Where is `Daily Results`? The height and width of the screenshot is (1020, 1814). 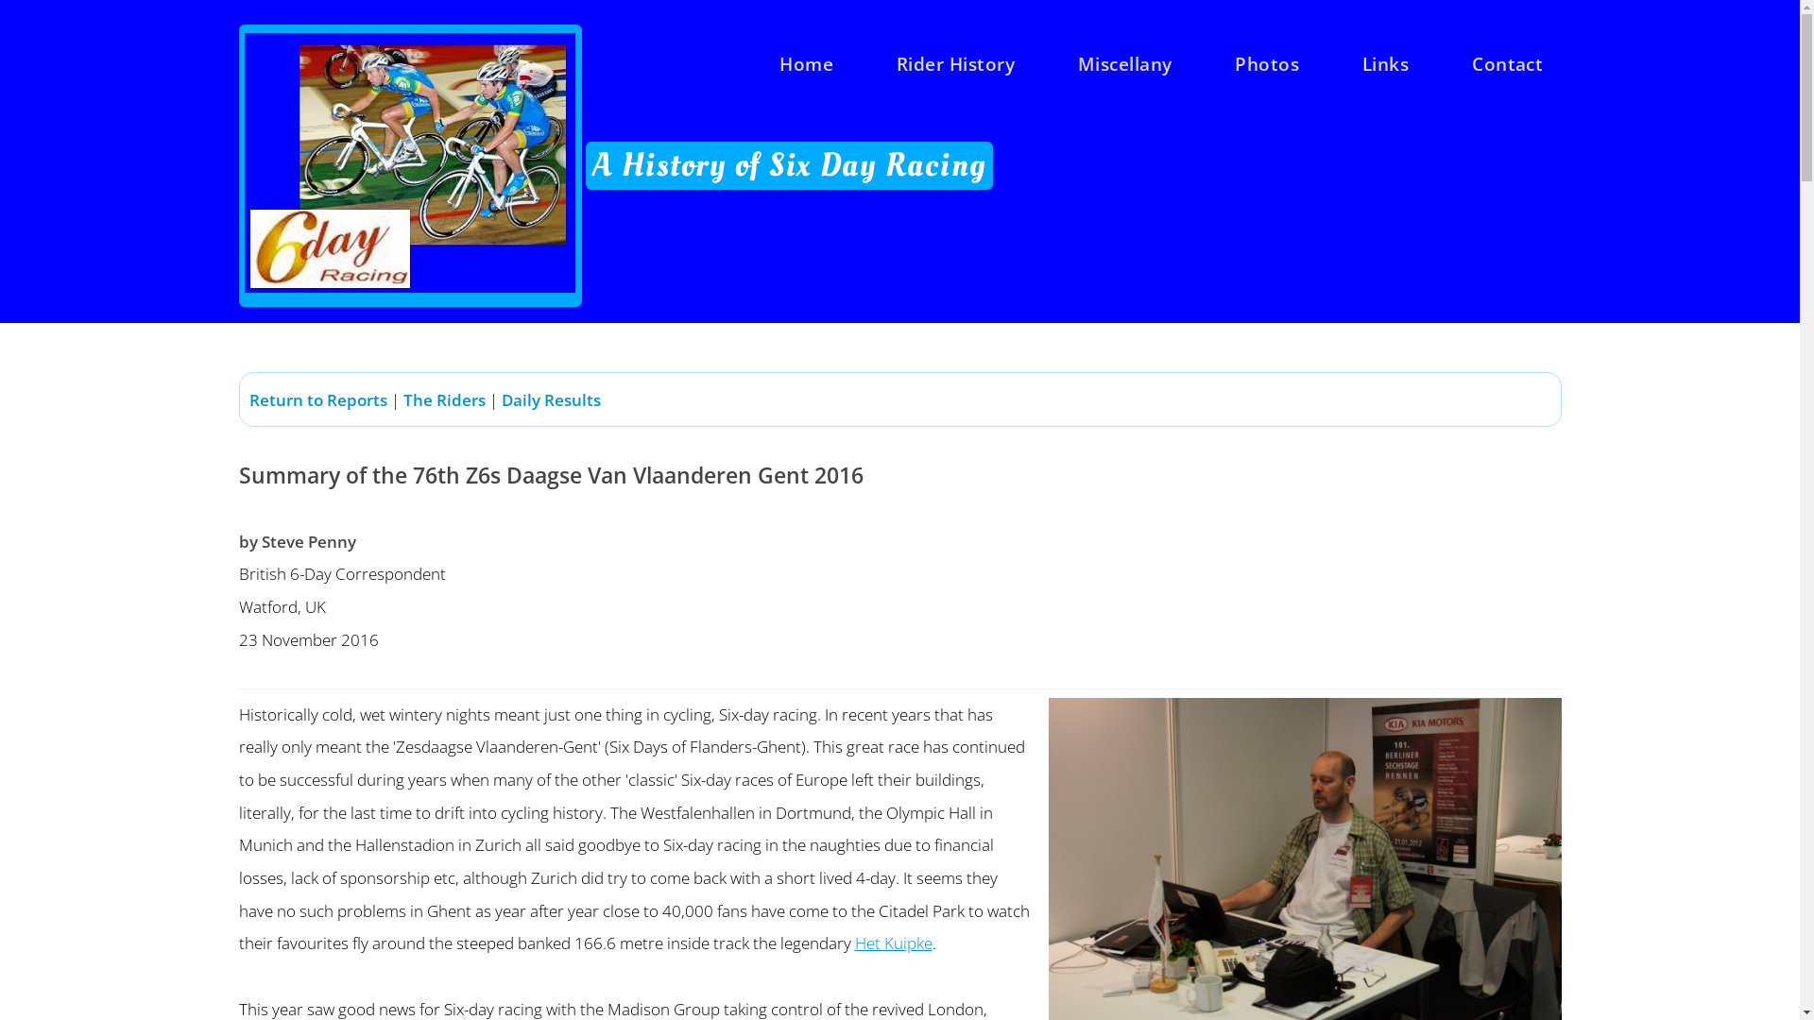
Daily Results is located at coordinates (552, 399).